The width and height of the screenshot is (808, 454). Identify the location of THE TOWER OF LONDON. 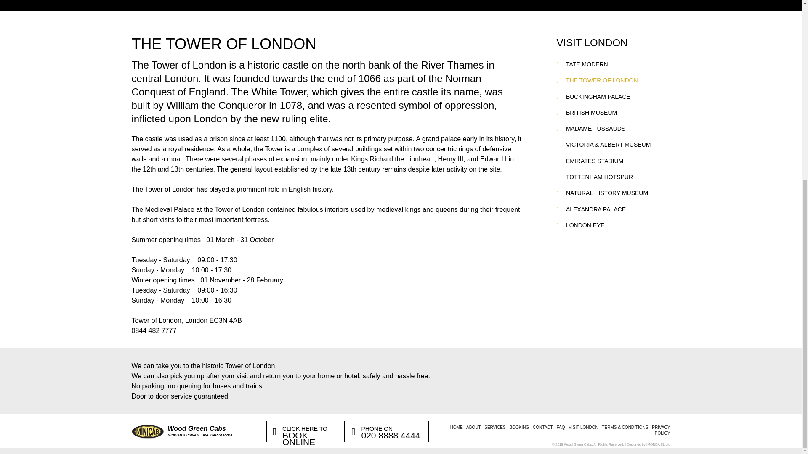
(602, 80).